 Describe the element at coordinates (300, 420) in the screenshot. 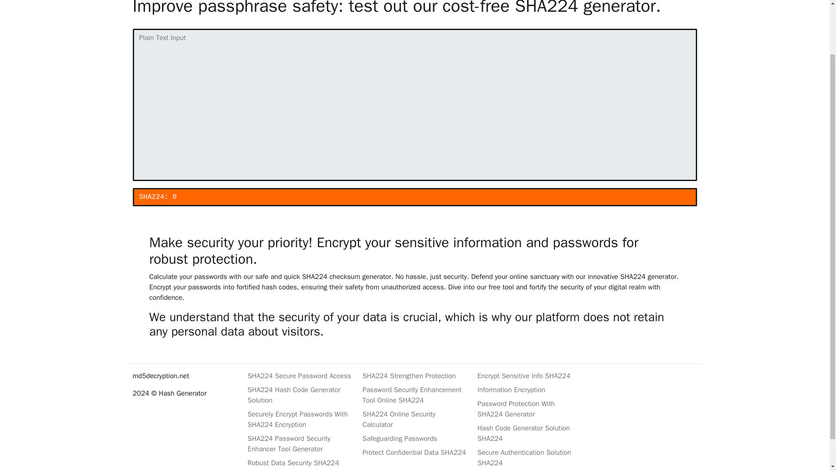

I see `Securely Encrypt Passwords With SHA224 Encryption` at that location.